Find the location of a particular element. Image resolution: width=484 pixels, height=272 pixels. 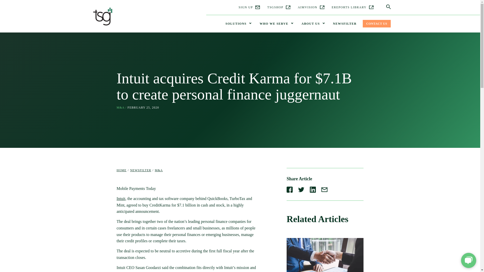

SOLUTIONS is located at coordinates (238, 24).